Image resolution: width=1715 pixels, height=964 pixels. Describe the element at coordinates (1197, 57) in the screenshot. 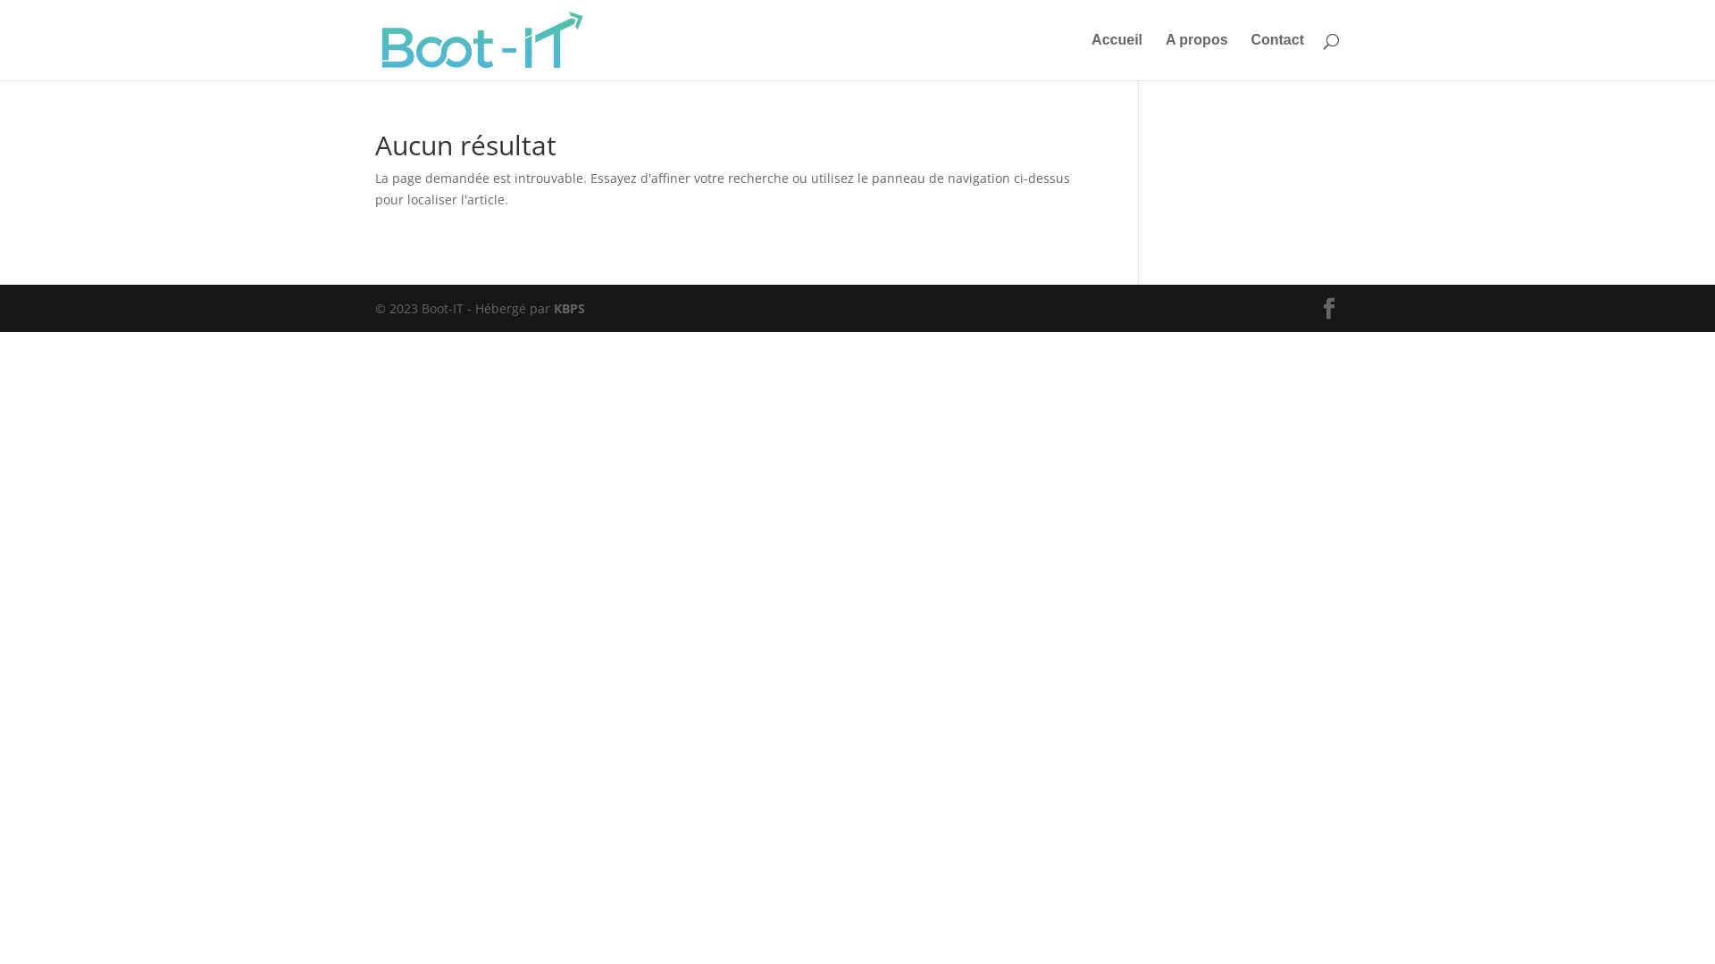

I see `A propos` at that location.